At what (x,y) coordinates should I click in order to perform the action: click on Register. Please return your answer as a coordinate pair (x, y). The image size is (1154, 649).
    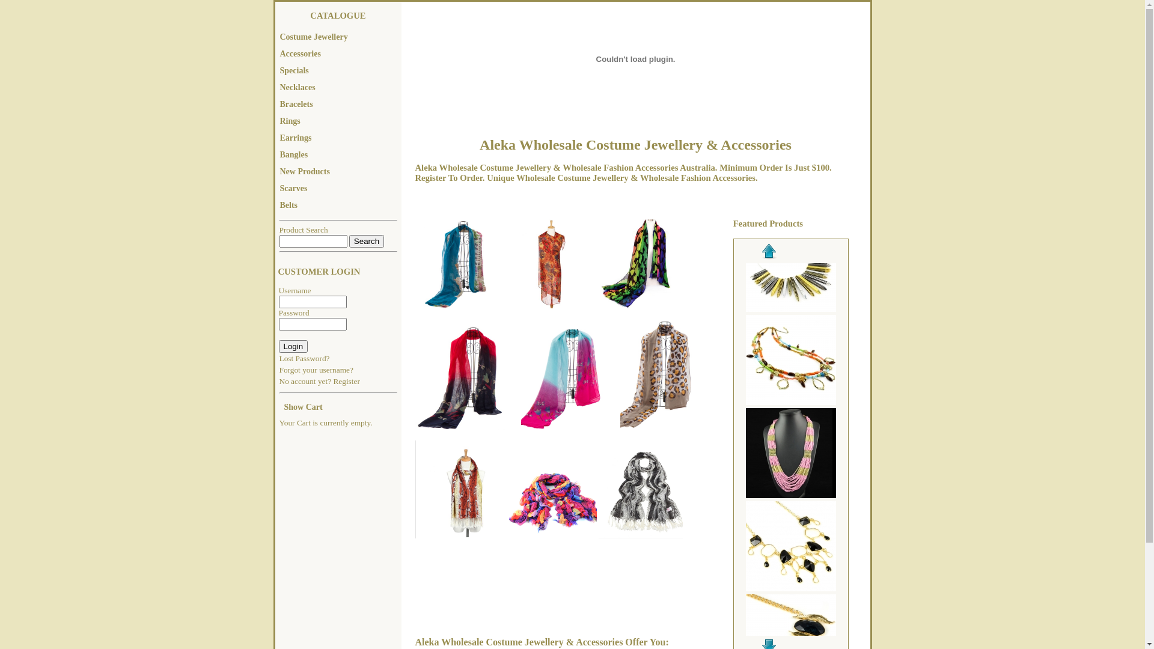
    Looking at the image, I should click on (346, 381).